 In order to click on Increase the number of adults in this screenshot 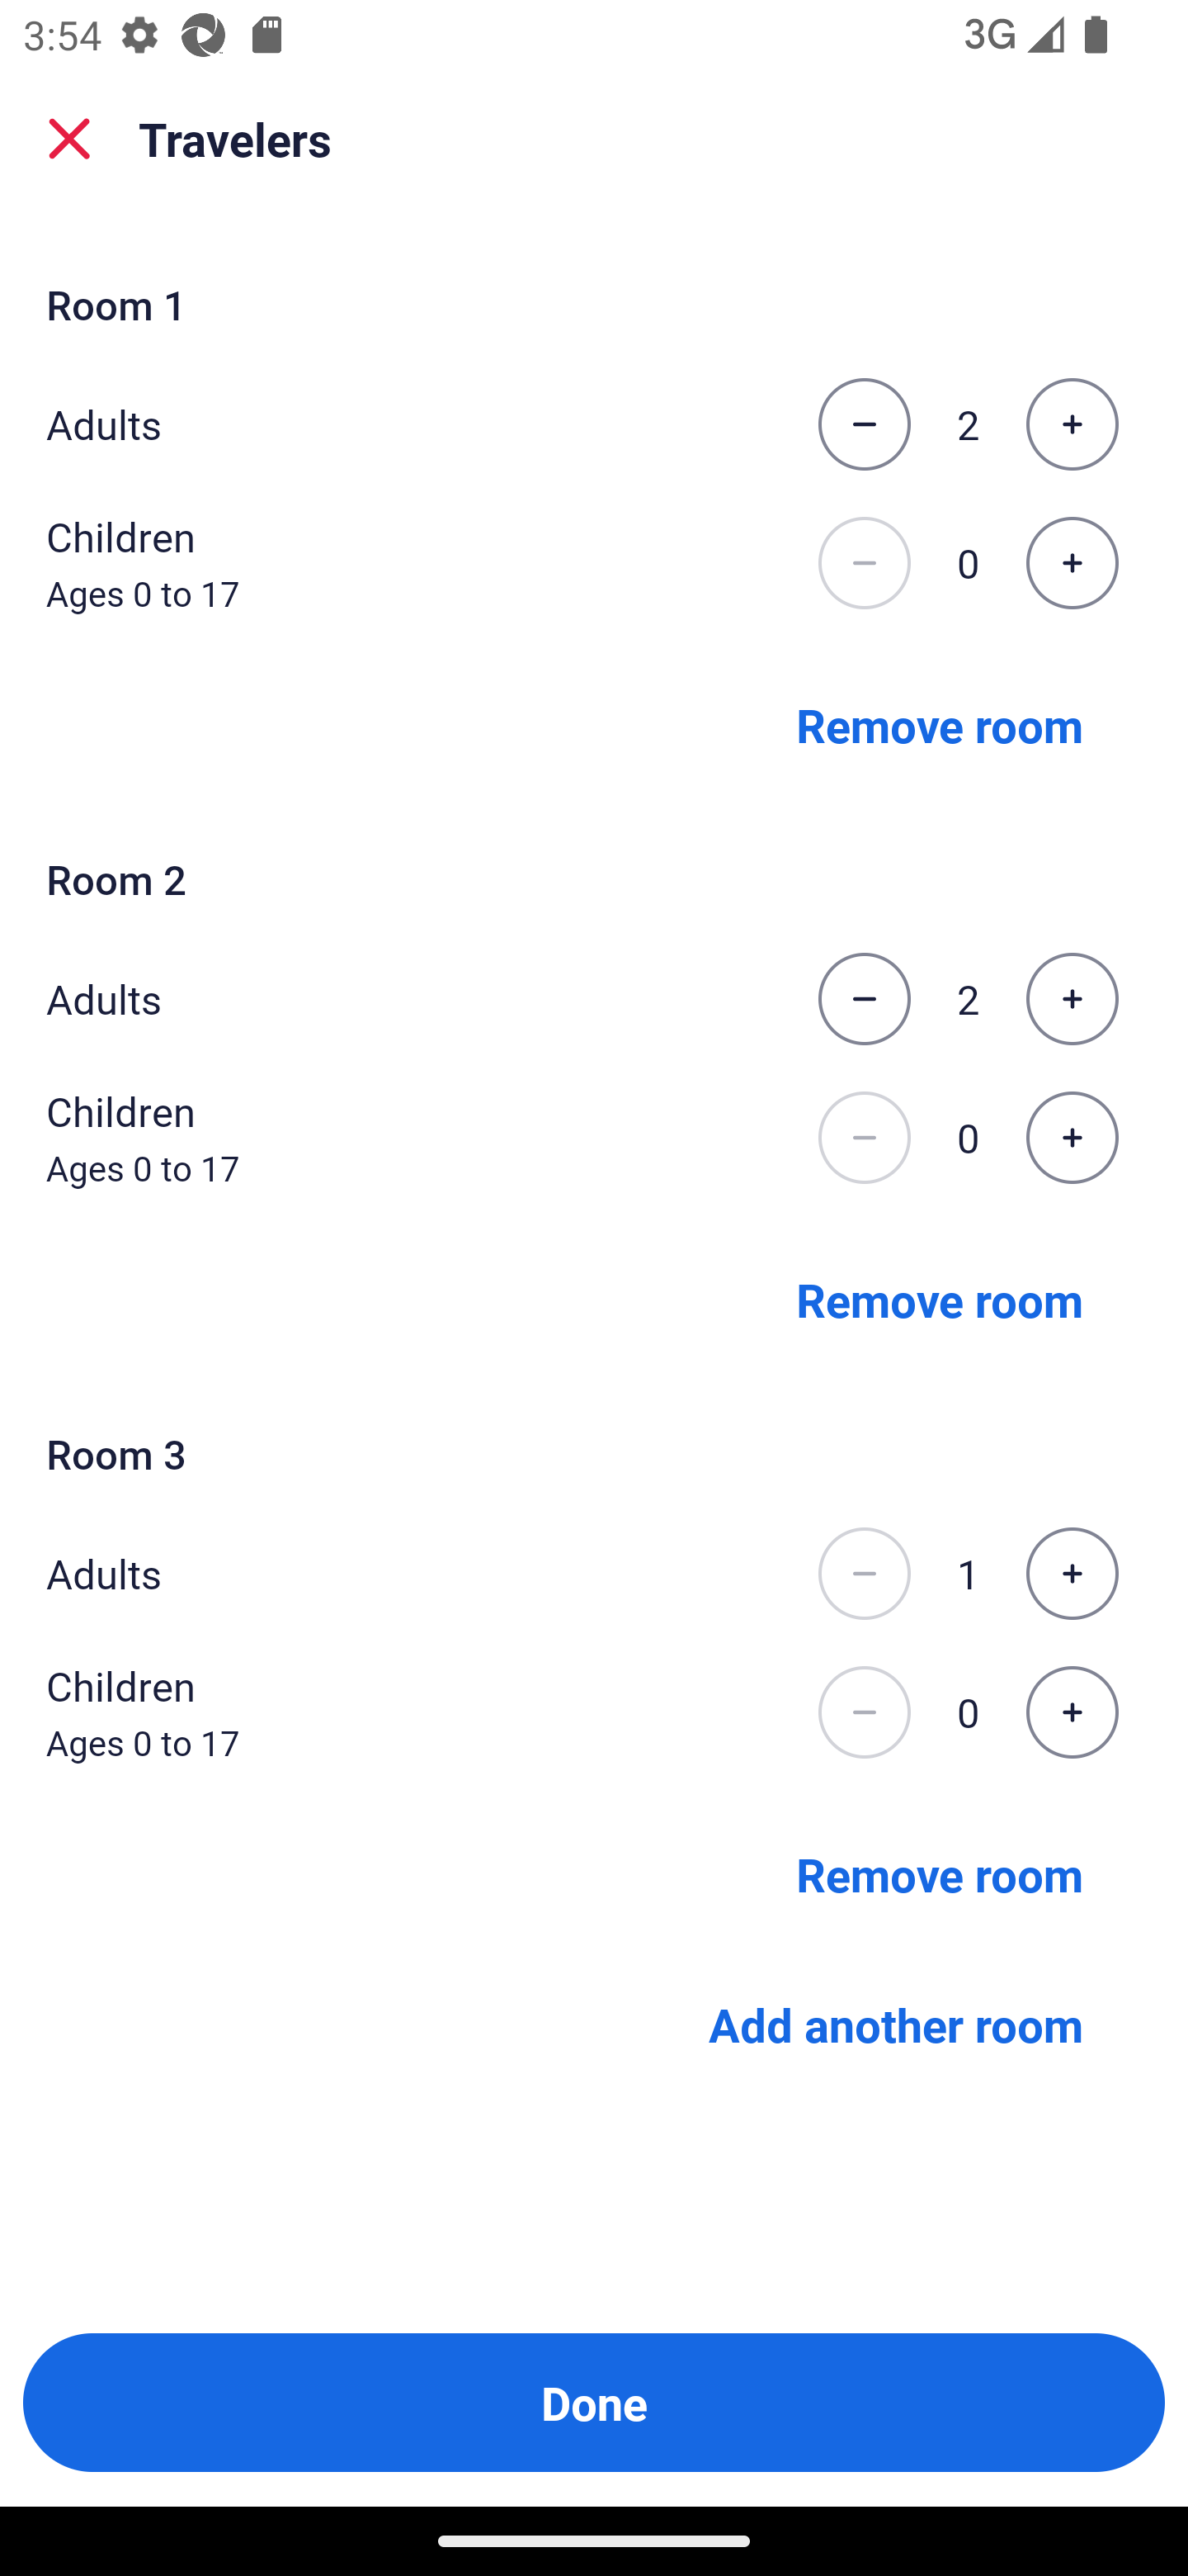, I will do `click(1072, 999)`.